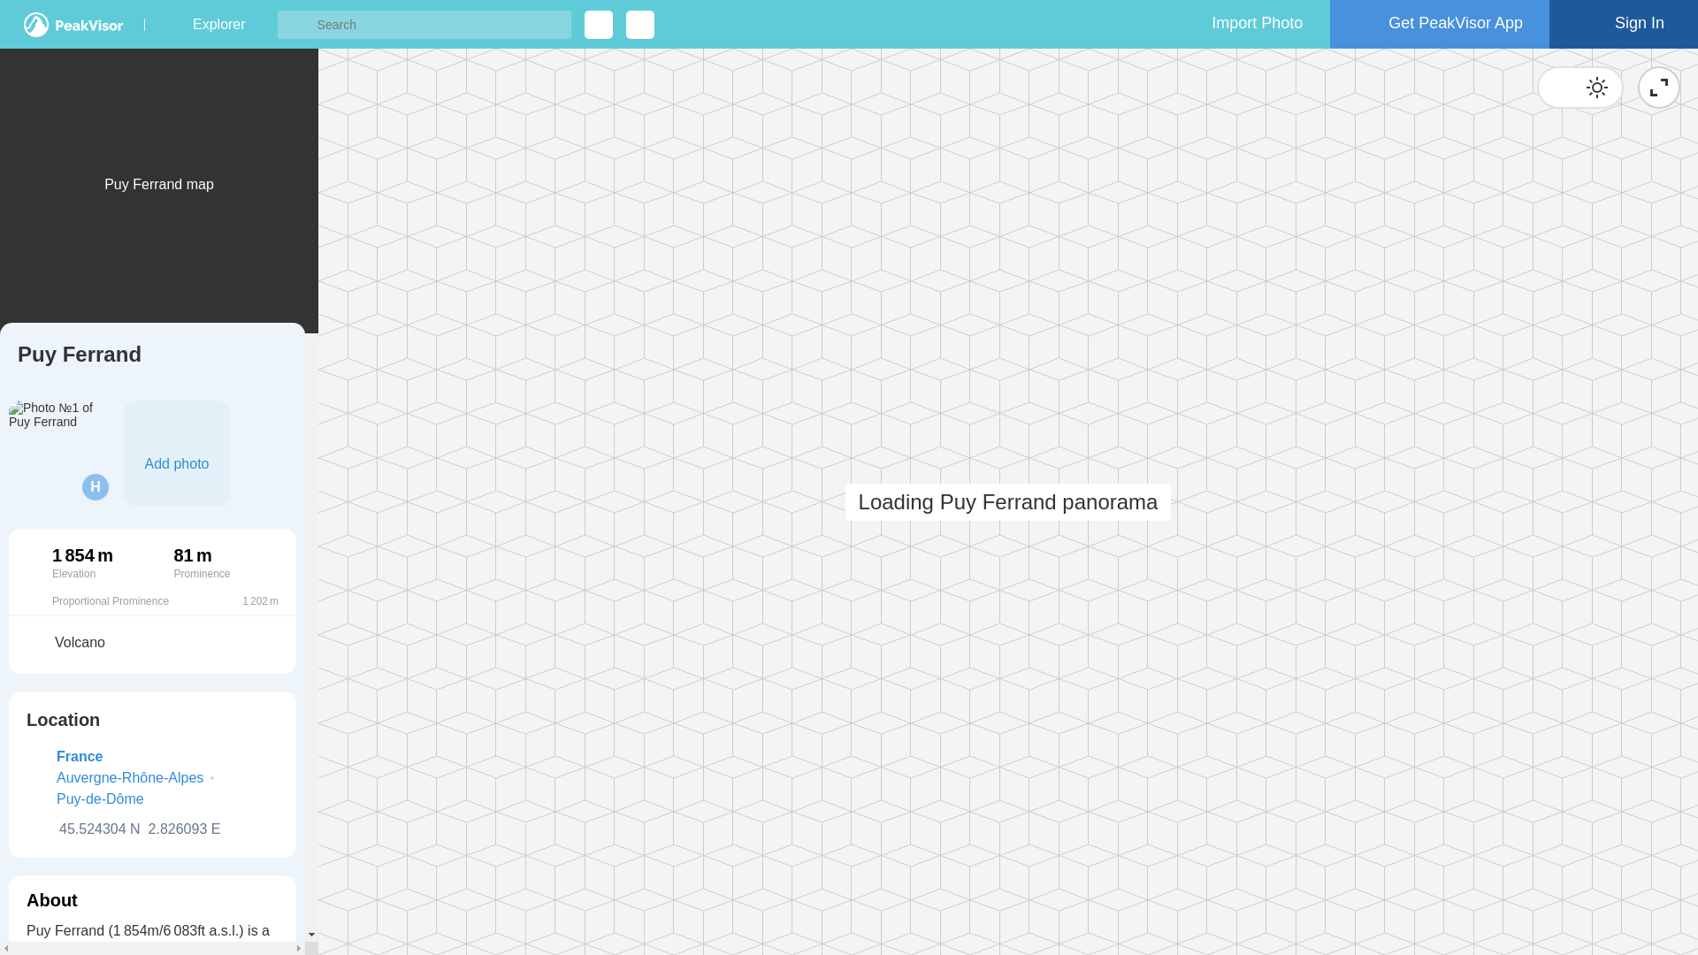 The height and width of the screenshot is (955, 1698). What do you see at coordinates (95, 486) in the screenshot?
I see `Hagen de Merak` at bounding box center [95, 486].